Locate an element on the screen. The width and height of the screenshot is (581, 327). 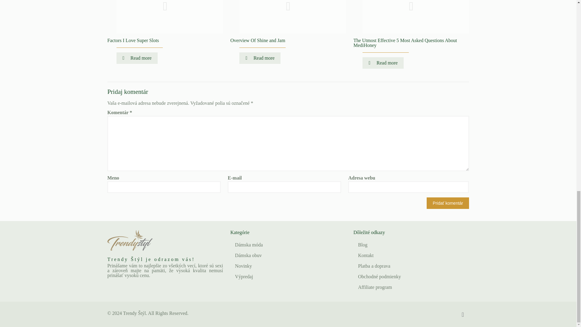
The Utmost Effective 5 Most Asked Questions About MediHoney is located at coordinates (405, 43).